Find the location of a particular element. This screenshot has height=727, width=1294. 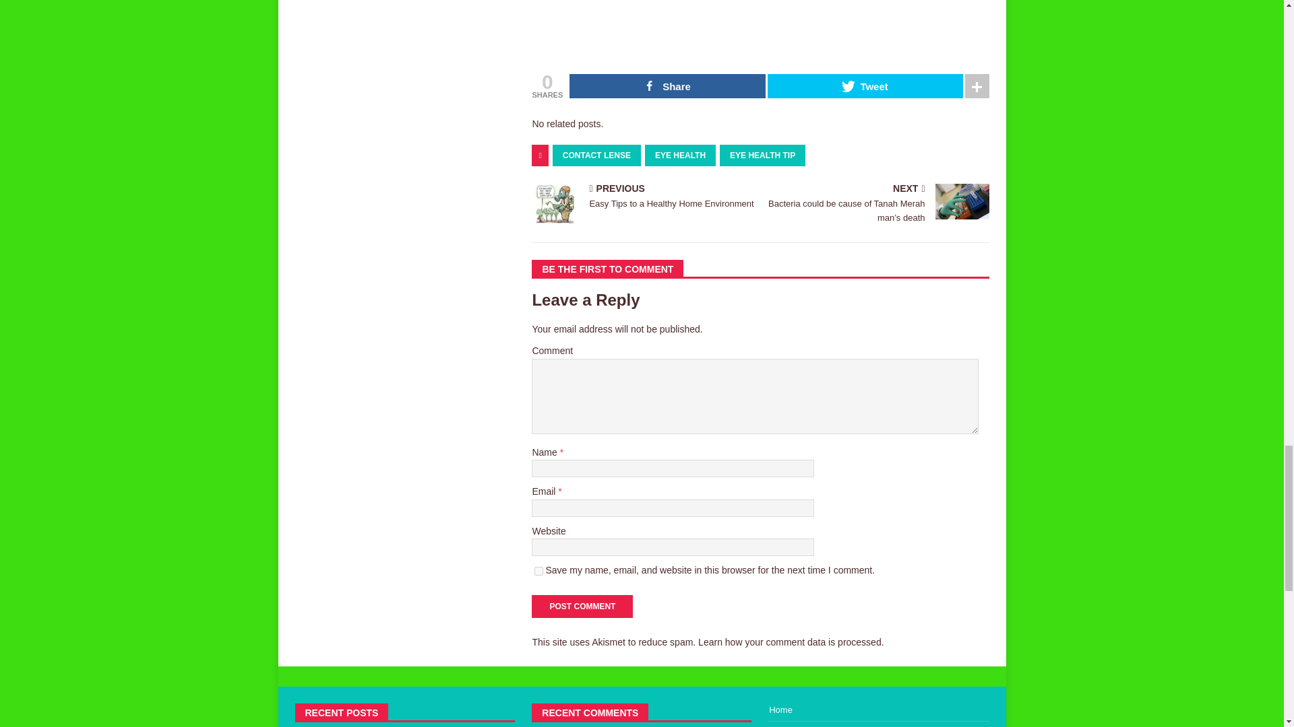

yes is located at coordinates (790, 642).